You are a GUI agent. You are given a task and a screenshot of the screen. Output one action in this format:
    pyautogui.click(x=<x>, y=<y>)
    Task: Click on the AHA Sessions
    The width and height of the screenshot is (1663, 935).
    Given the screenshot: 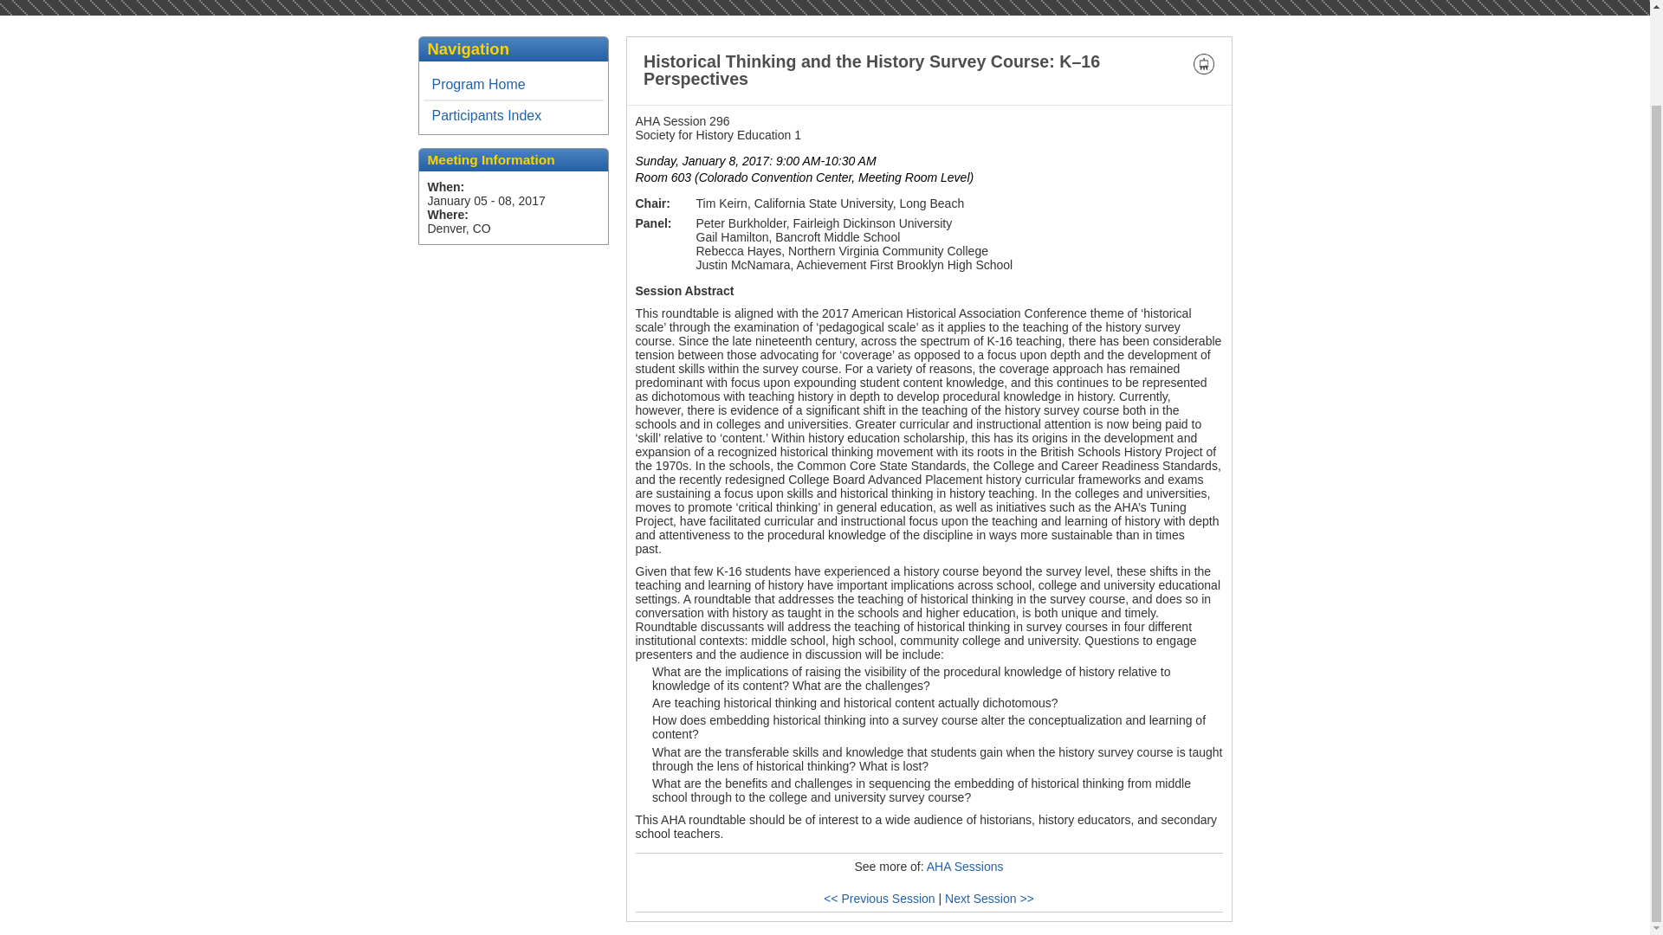 What is the action you would take?
    pyautogui.click(x=965, y=866)
    